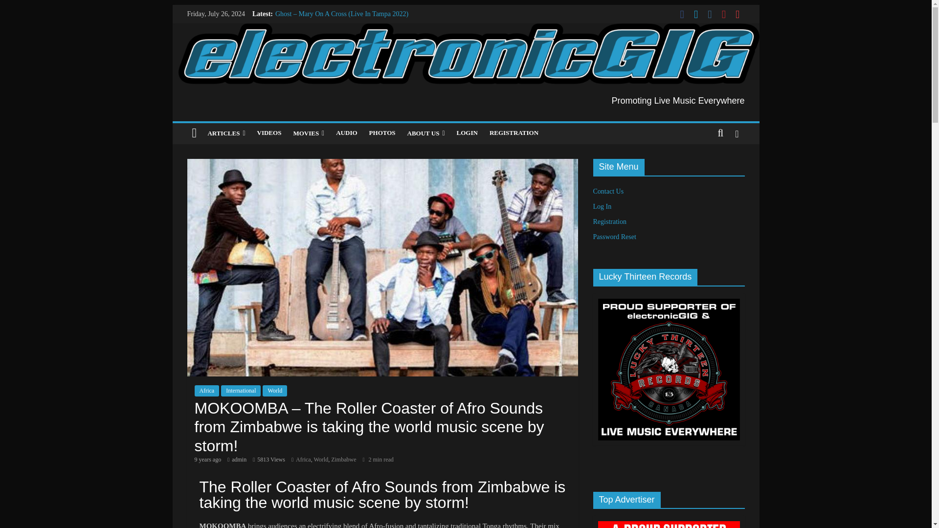 This screenshot has height=528, width=939. Describe the element at coordinates (207, 391) in the screenshot. I see `Africa` at that location.